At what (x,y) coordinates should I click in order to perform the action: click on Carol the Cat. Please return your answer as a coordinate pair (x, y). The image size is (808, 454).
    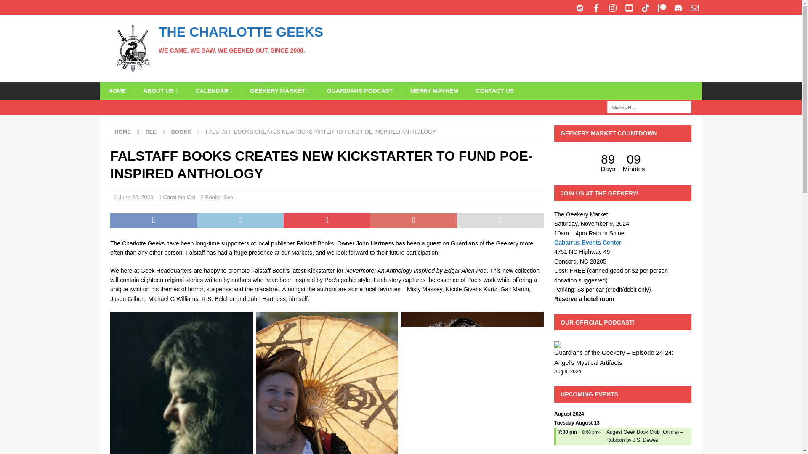
    Looking at the image, I should click on (179, 198).